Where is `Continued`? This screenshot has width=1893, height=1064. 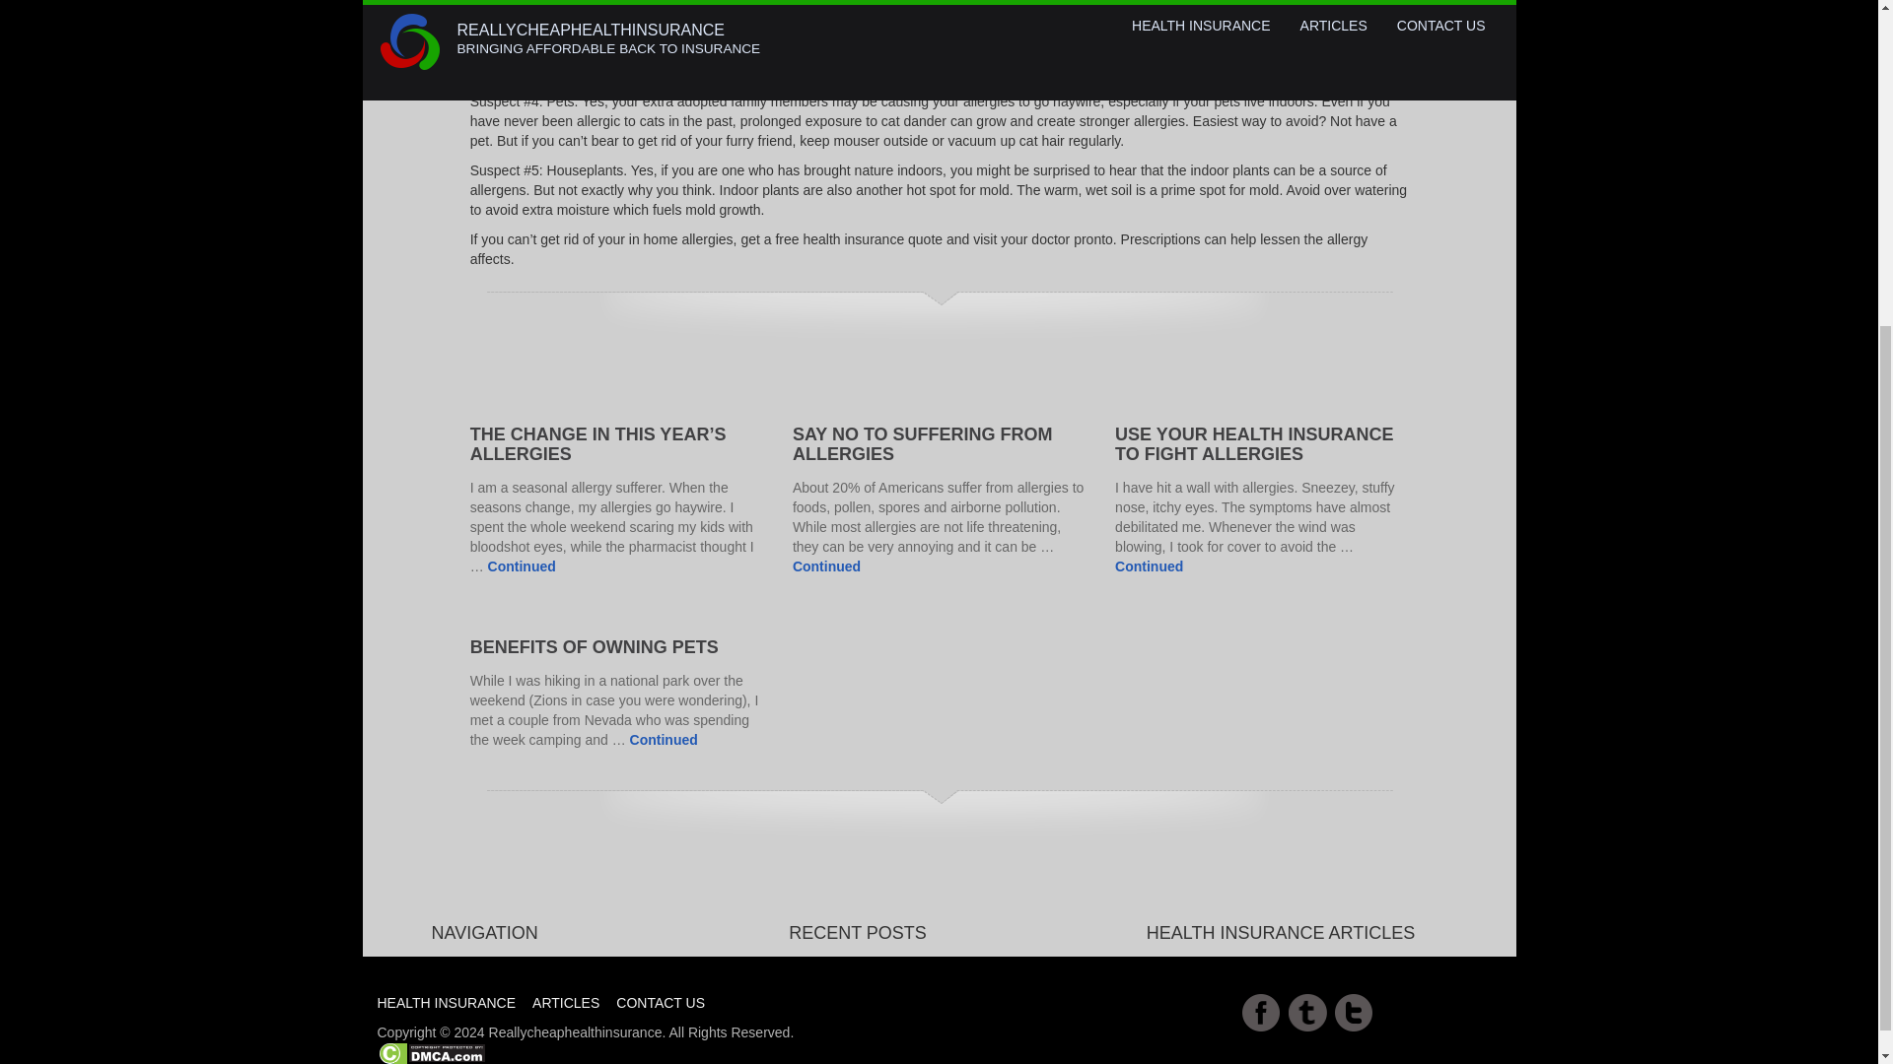
Continued is located at coordinates (826, 566).